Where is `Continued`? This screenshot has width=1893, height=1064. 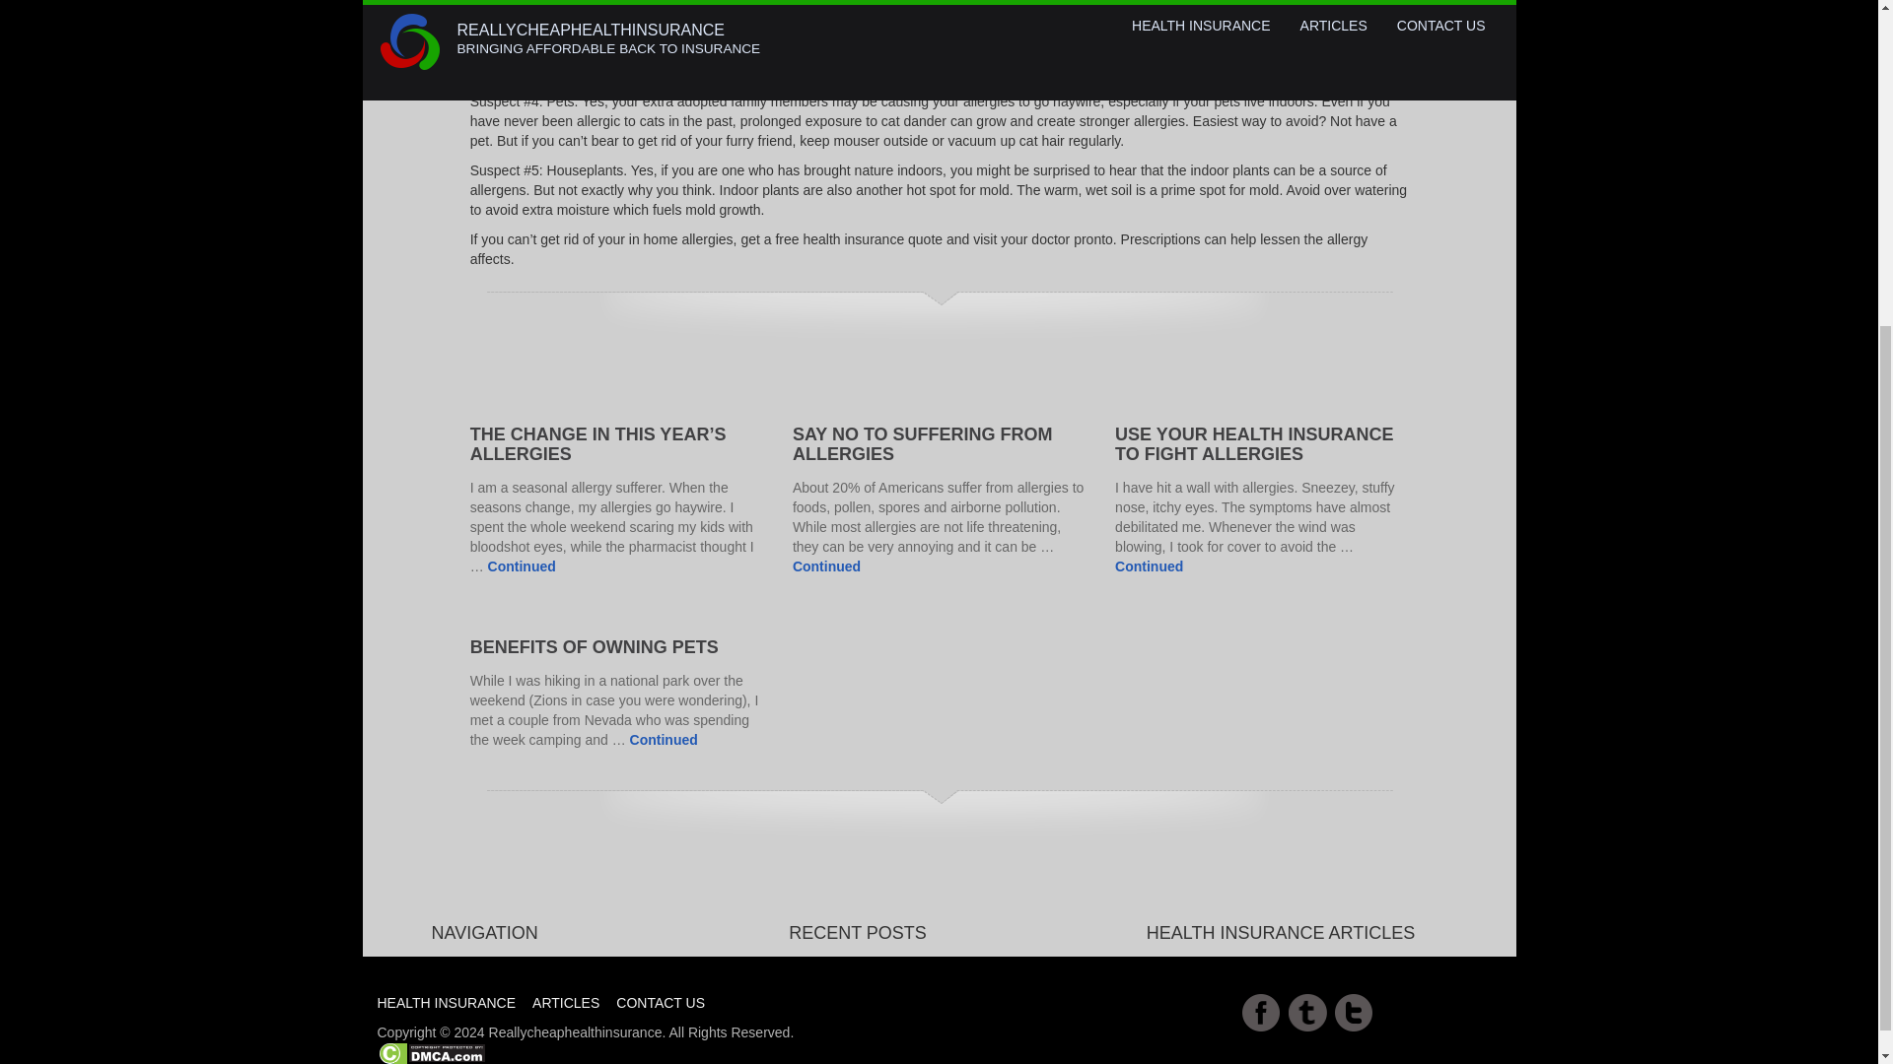
Continued is located at coordinates (826, 566).